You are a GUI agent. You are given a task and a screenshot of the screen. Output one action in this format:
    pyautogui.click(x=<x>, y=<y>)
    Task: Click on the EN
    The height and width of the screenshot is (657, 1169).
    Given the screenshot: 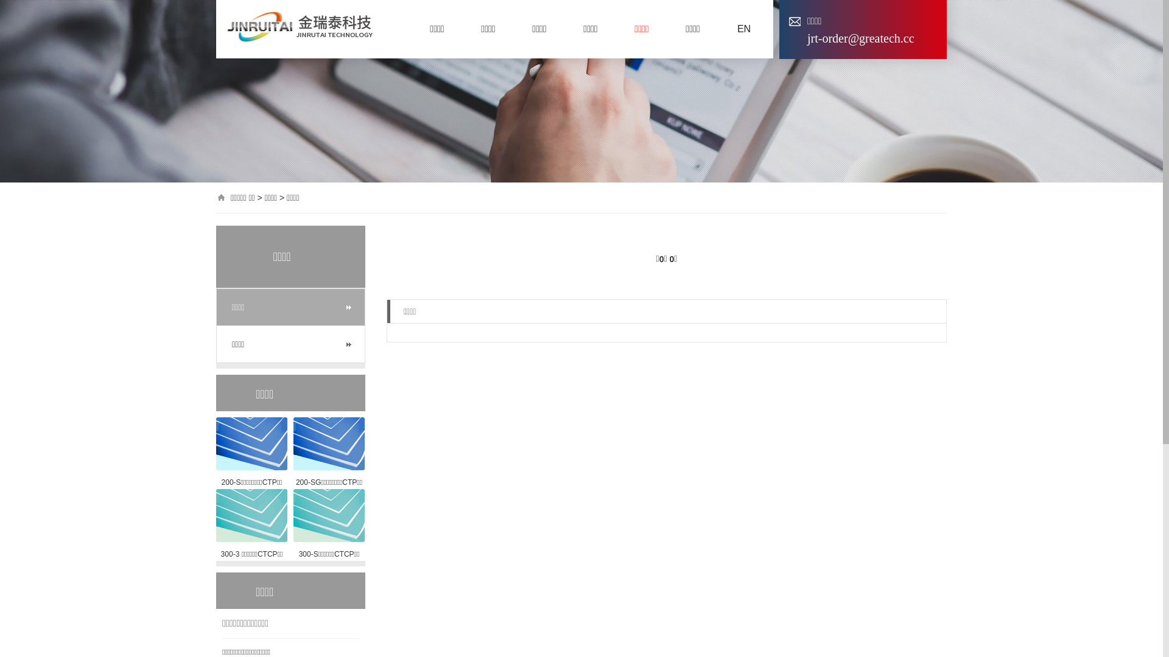 What is the action you would take?
    pyautogui.click(x=744, y=29)
    